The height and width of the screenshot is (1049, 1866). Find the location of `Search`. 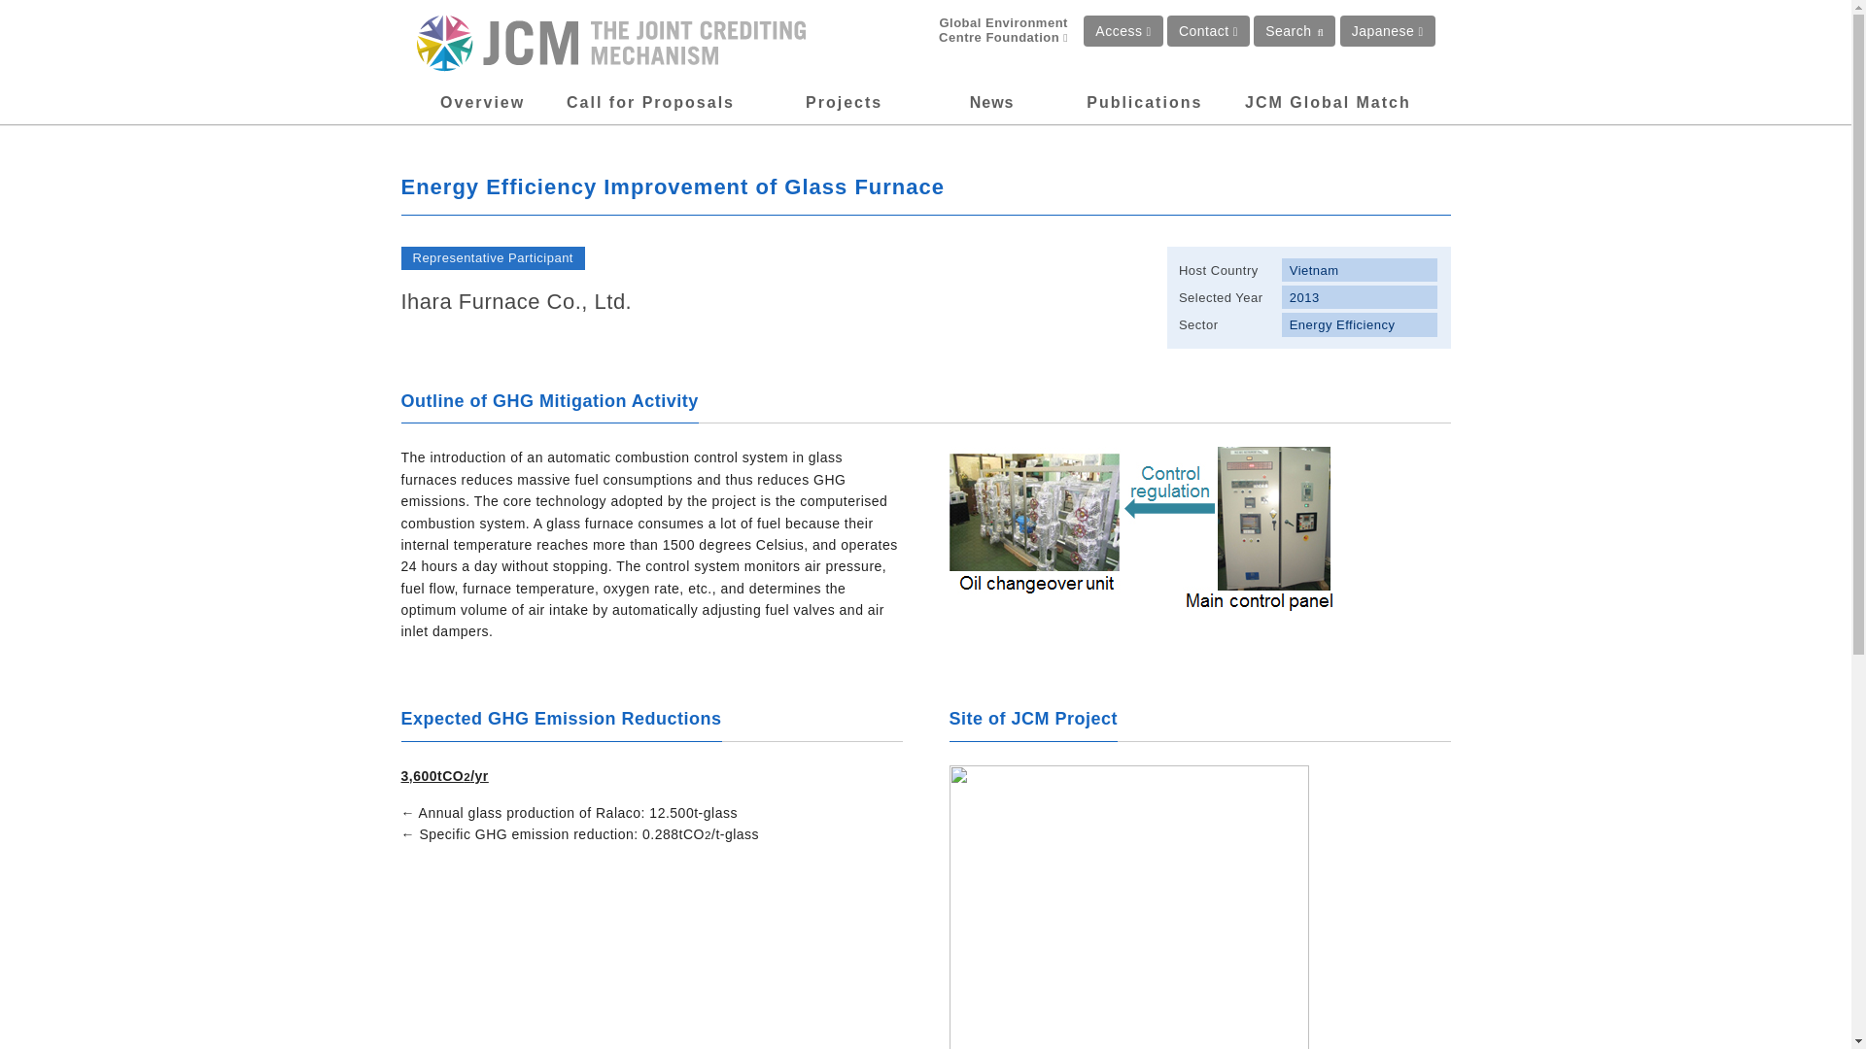

Search is located at coordinates (1295, 31).